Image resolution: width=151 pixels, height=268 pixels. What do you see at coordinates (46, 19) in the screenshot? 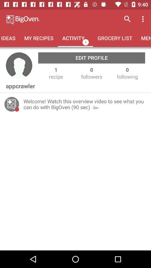
I see `select bigoven with logo` at bounding box center [46, 19].